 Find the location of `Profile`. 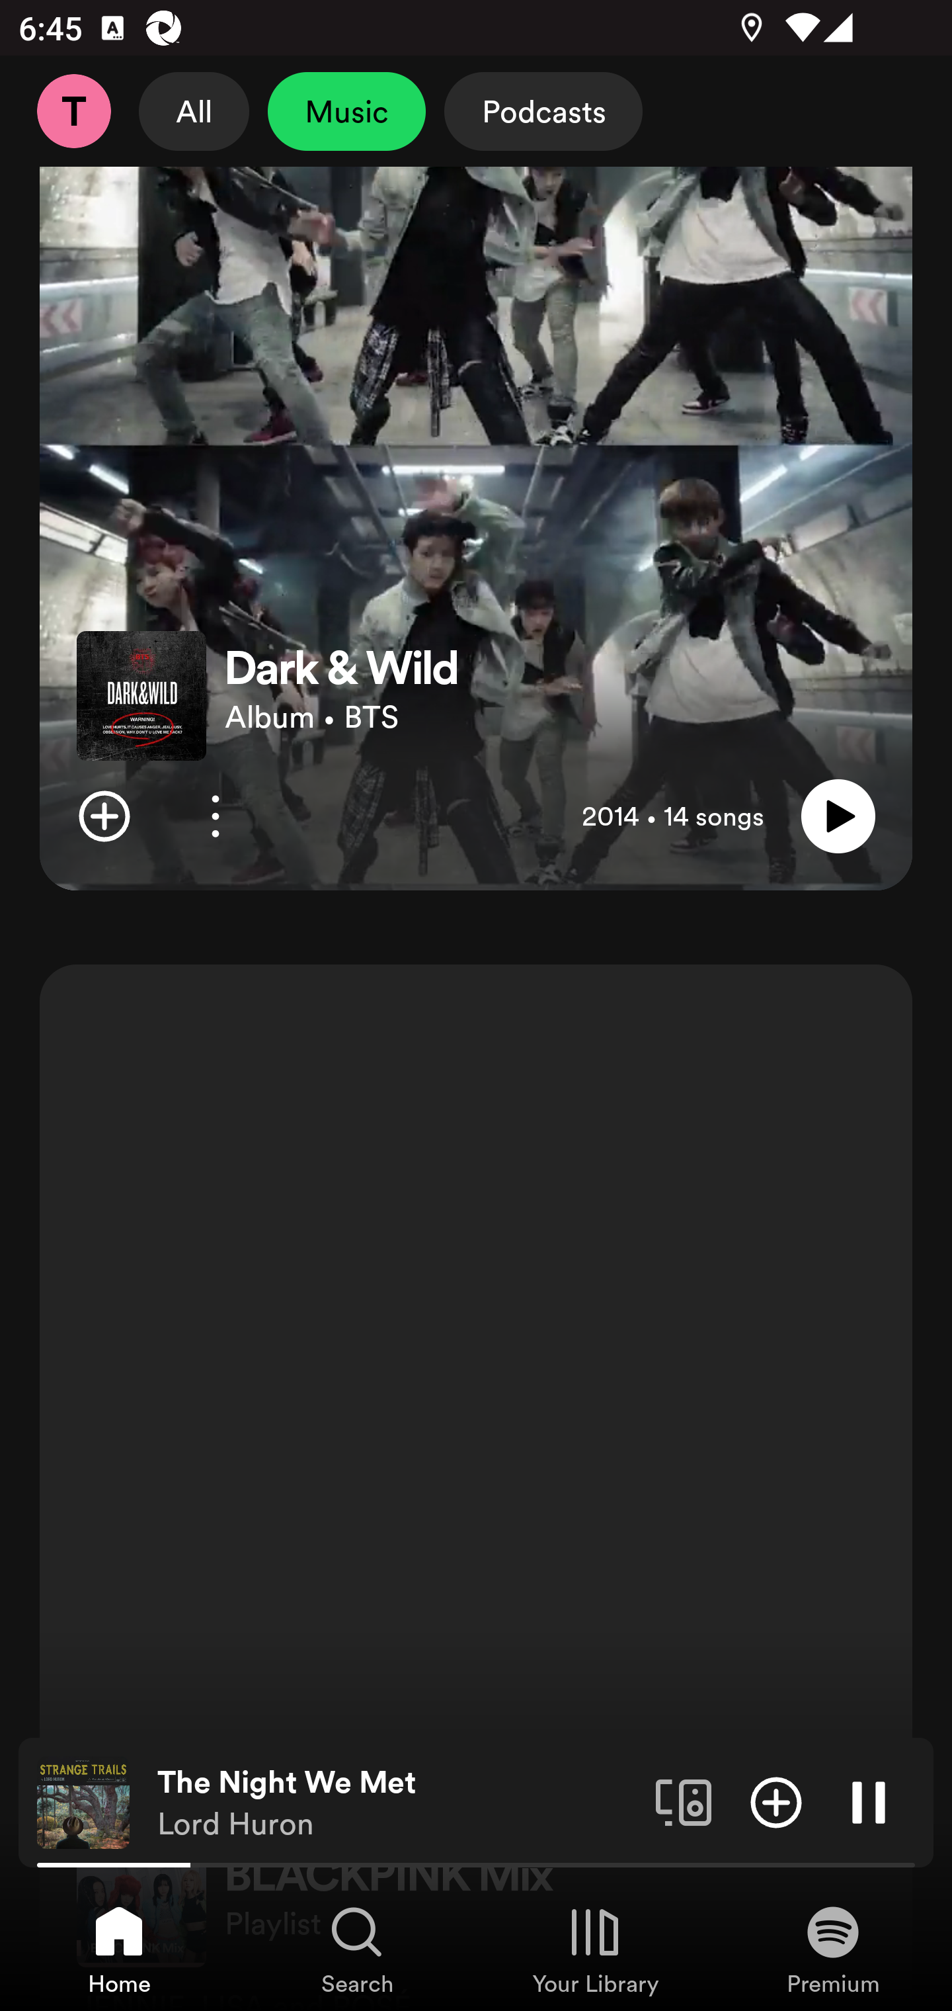

Profile is located at coordinates (73, 111).